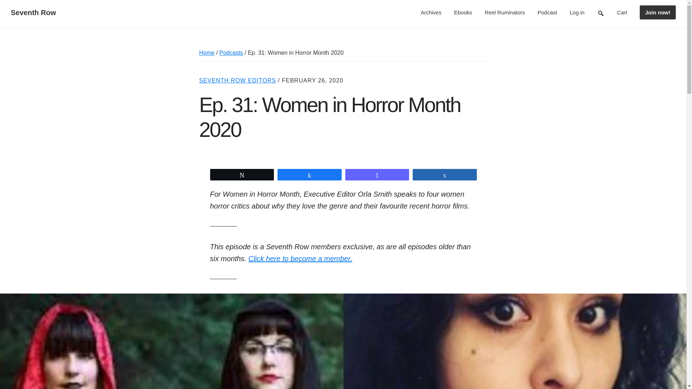 This screenshot has width=692, height=389. What do you see at coordinates (600, 13) in the screenshot?
I see `Search` at bounding box center [600, 13].